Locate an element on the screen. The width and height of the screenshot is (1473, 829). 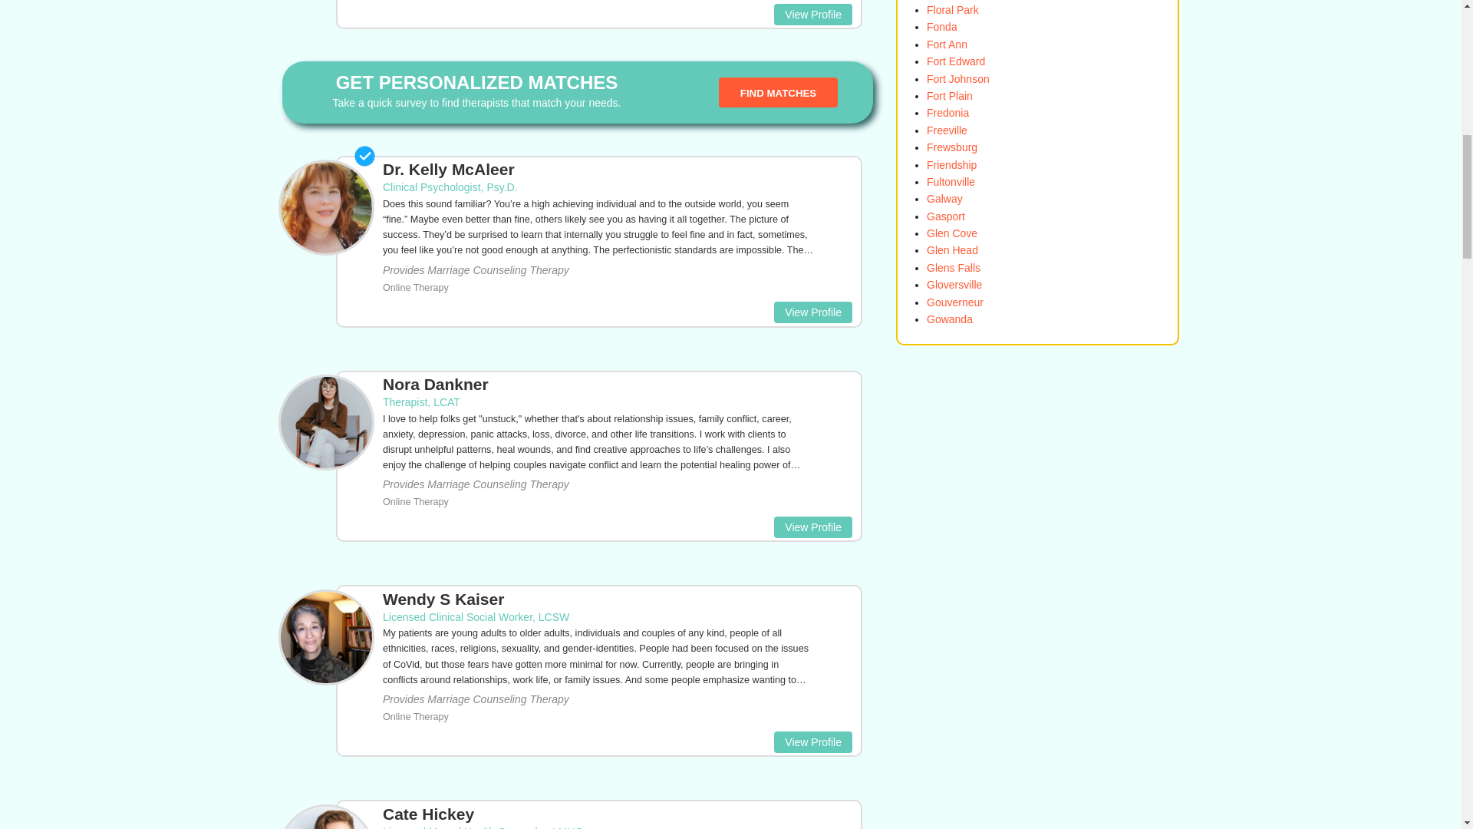
View Profile is located at coordinates (813, 15).